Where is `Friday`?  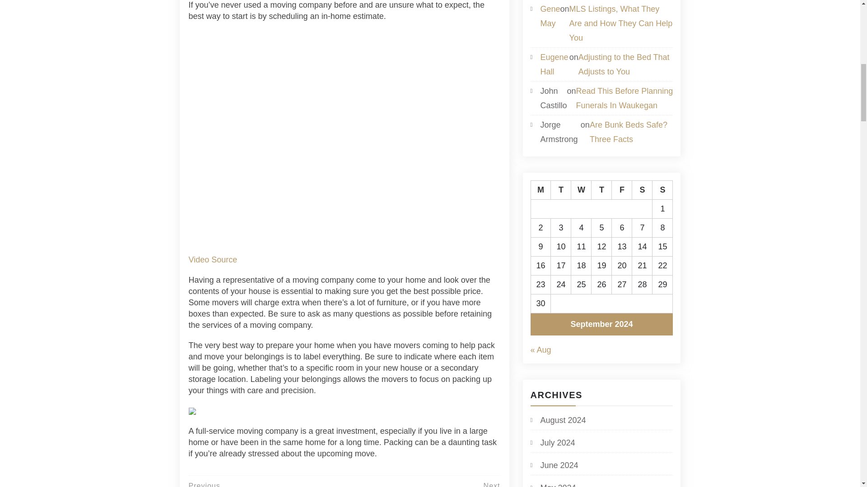
Friday is located at coordinates (622, 189).